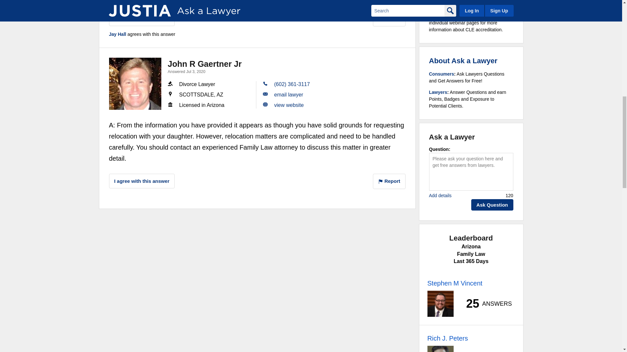 The height and width of the screenshot is (352, 627). Describe the element at coordinates (440, 349) in the screenshot. I see `Ask a Lawyer - Leaderboard - Lawyer Photo` at that location.